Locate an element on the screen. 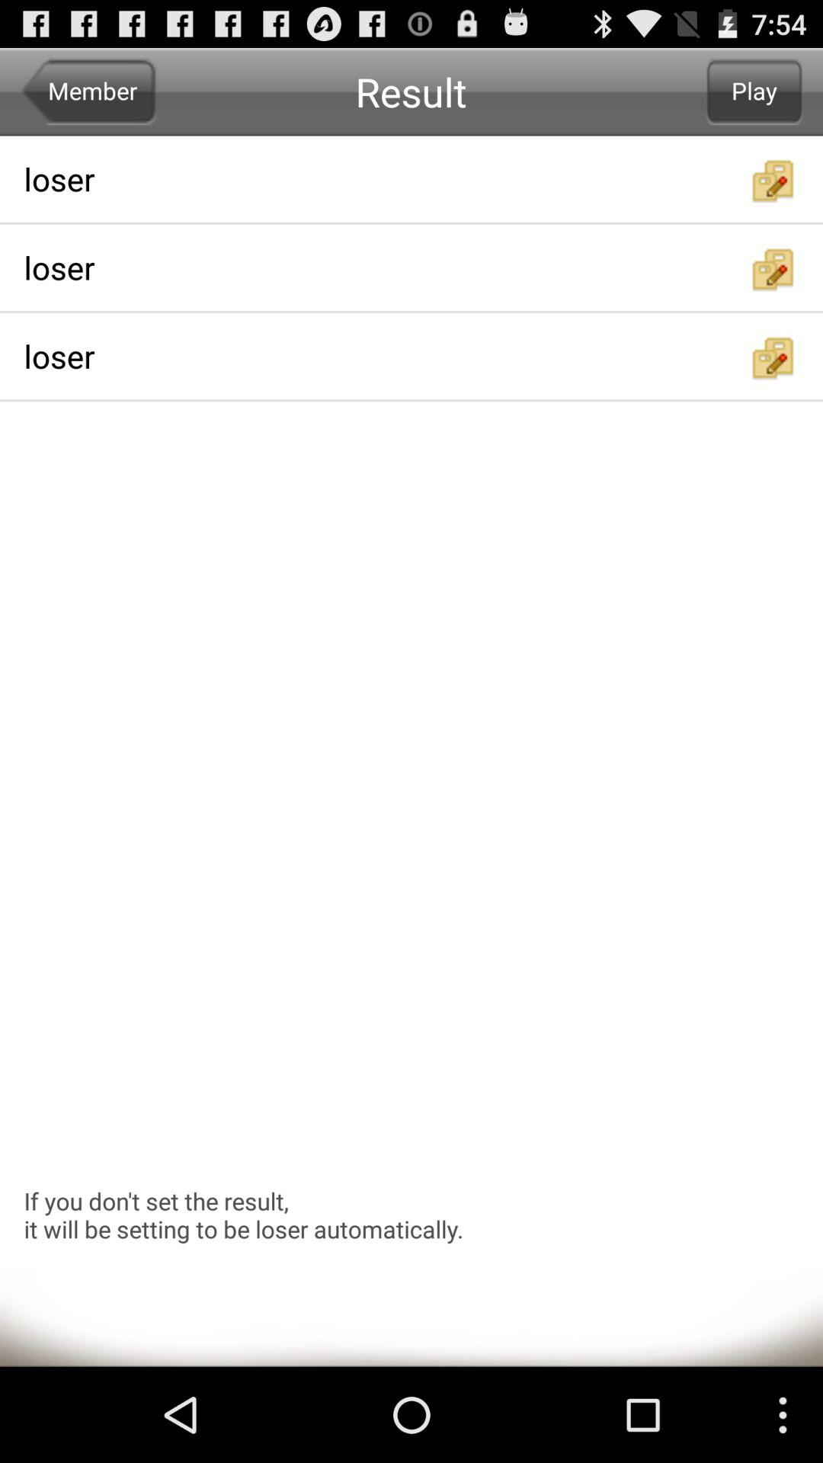 The width and height of the screenshot is (823, 1463). tap the item above the loser app is located at coordinates (88, 91).